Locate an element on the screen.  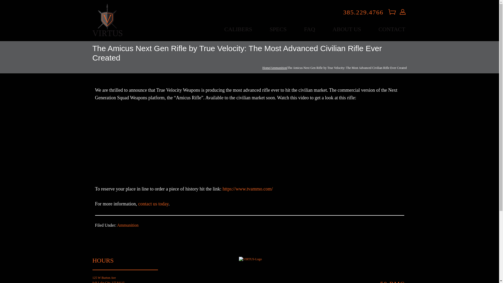
Ammunition is located at coordinates (278, 68).